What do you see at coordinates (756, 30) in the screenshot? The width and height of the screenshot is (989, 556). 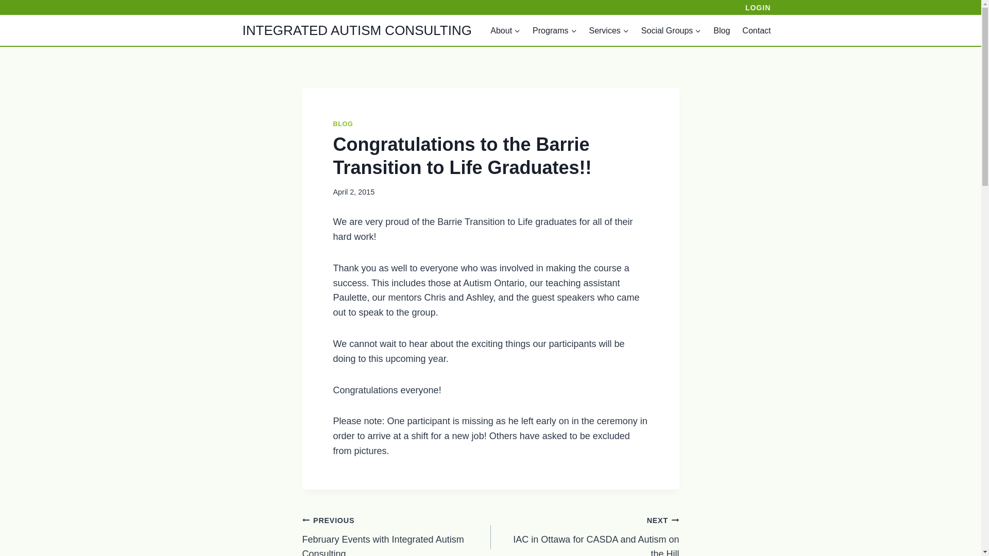 I see `Contact` at bounding box center [756, 30].